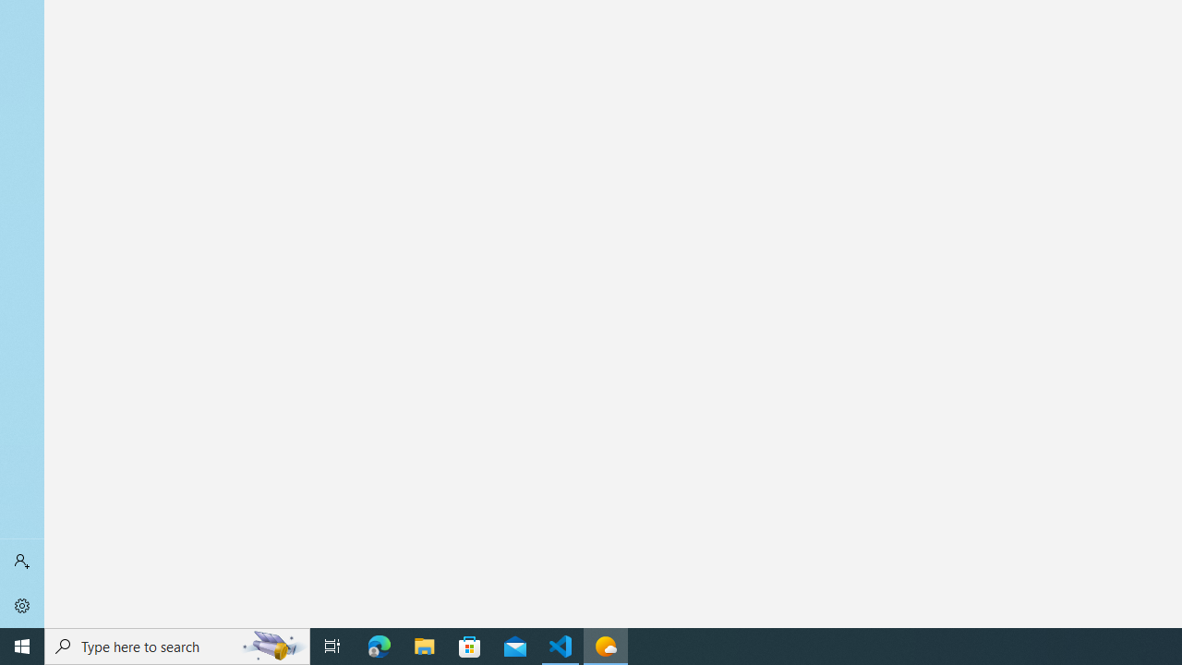  Describe the element at coordinates (606, 647) in the screenshot. I see `Weather - 1 running window` at that location.